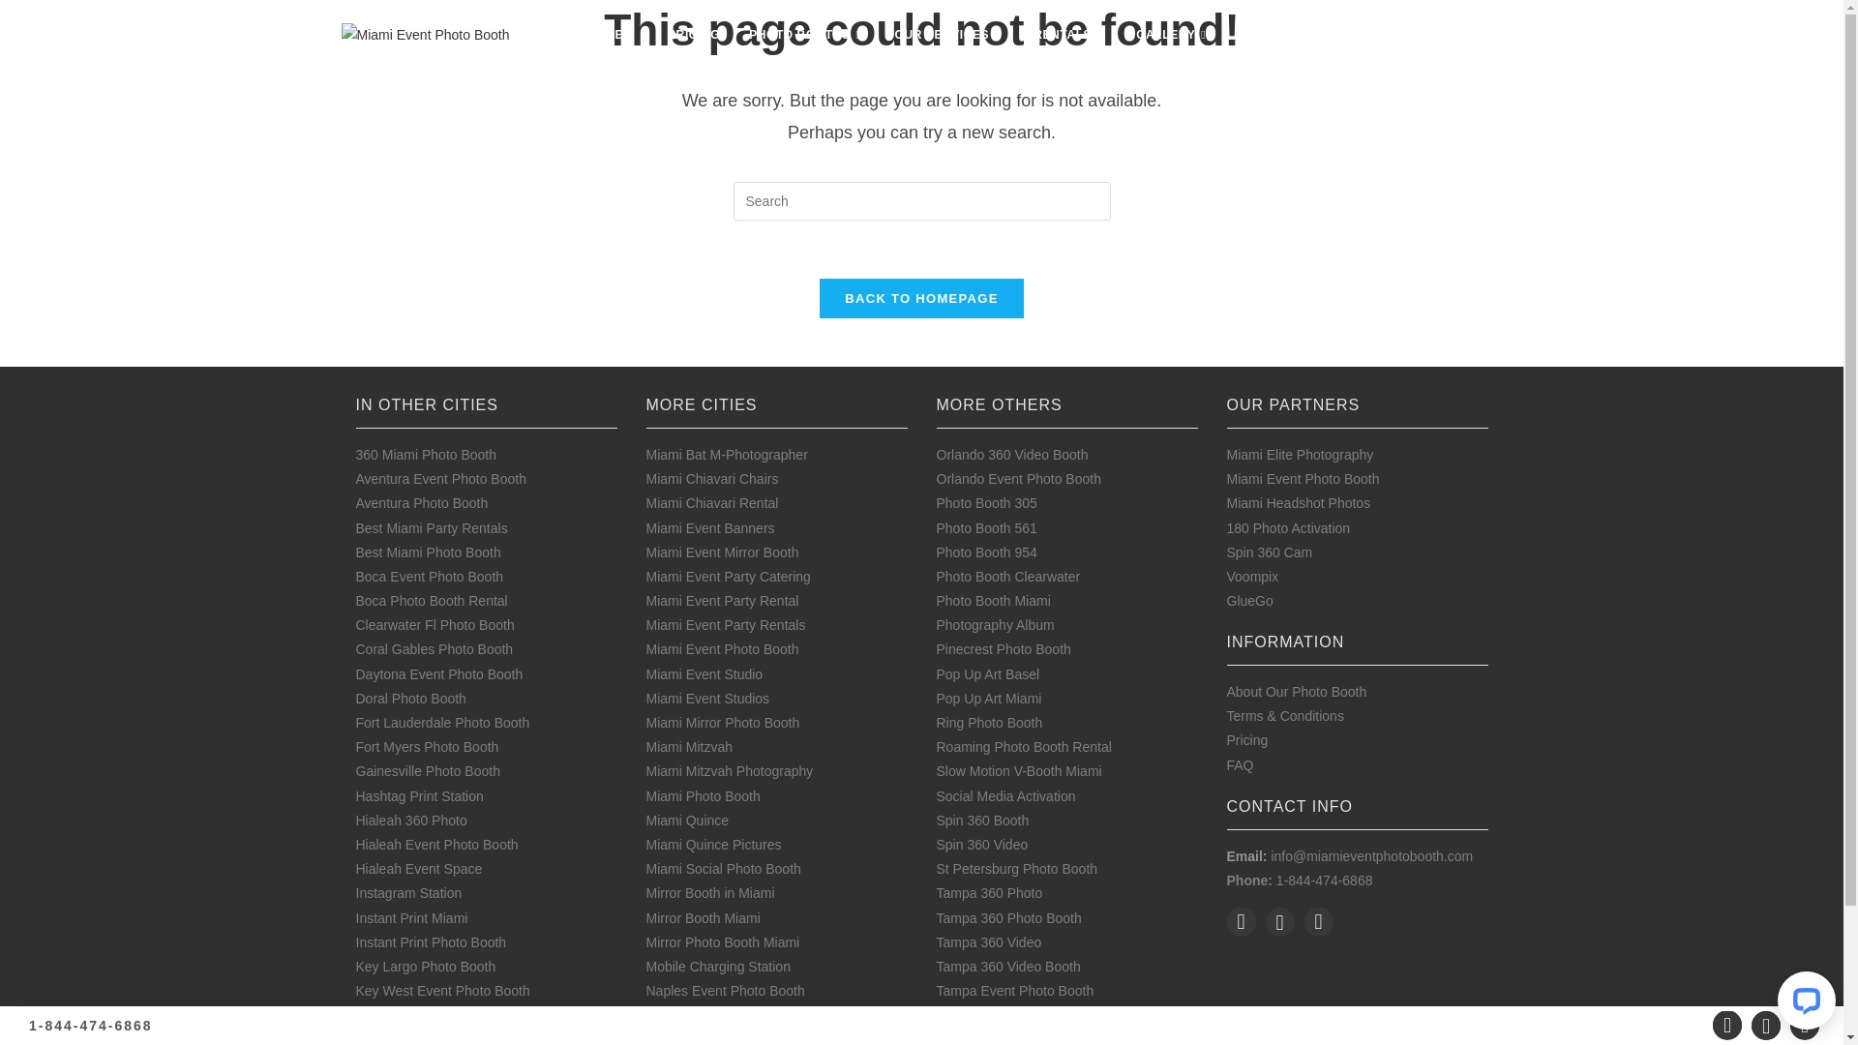 This screenshot has height=1045, width=1858. I want to click on Photo Booth 561, so click(987, 528).